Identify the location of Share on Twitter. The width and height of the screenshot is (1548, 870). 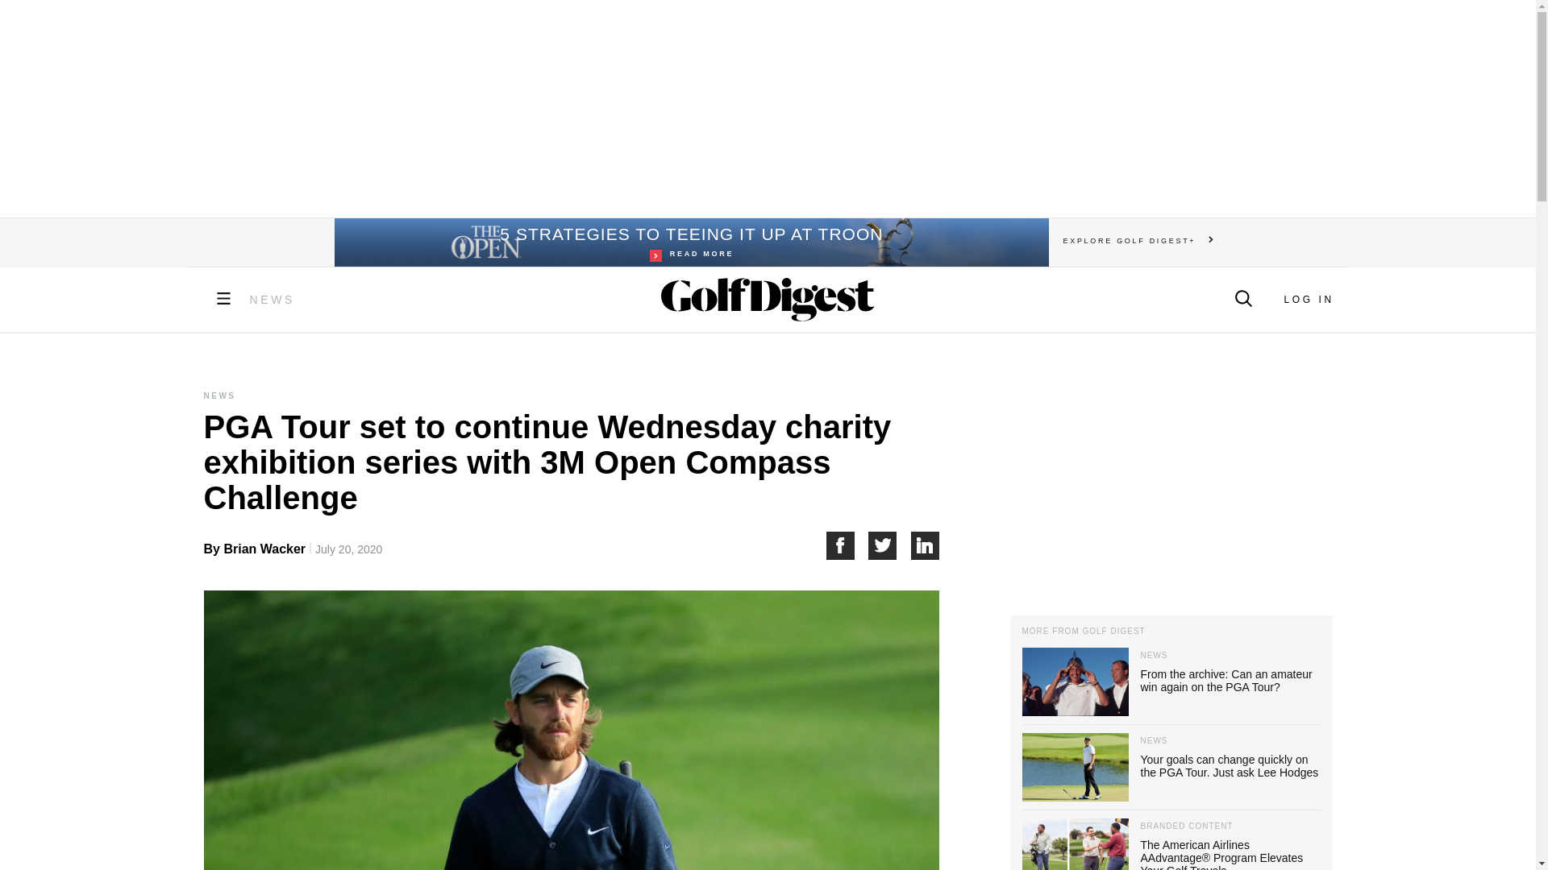
(890, 545).